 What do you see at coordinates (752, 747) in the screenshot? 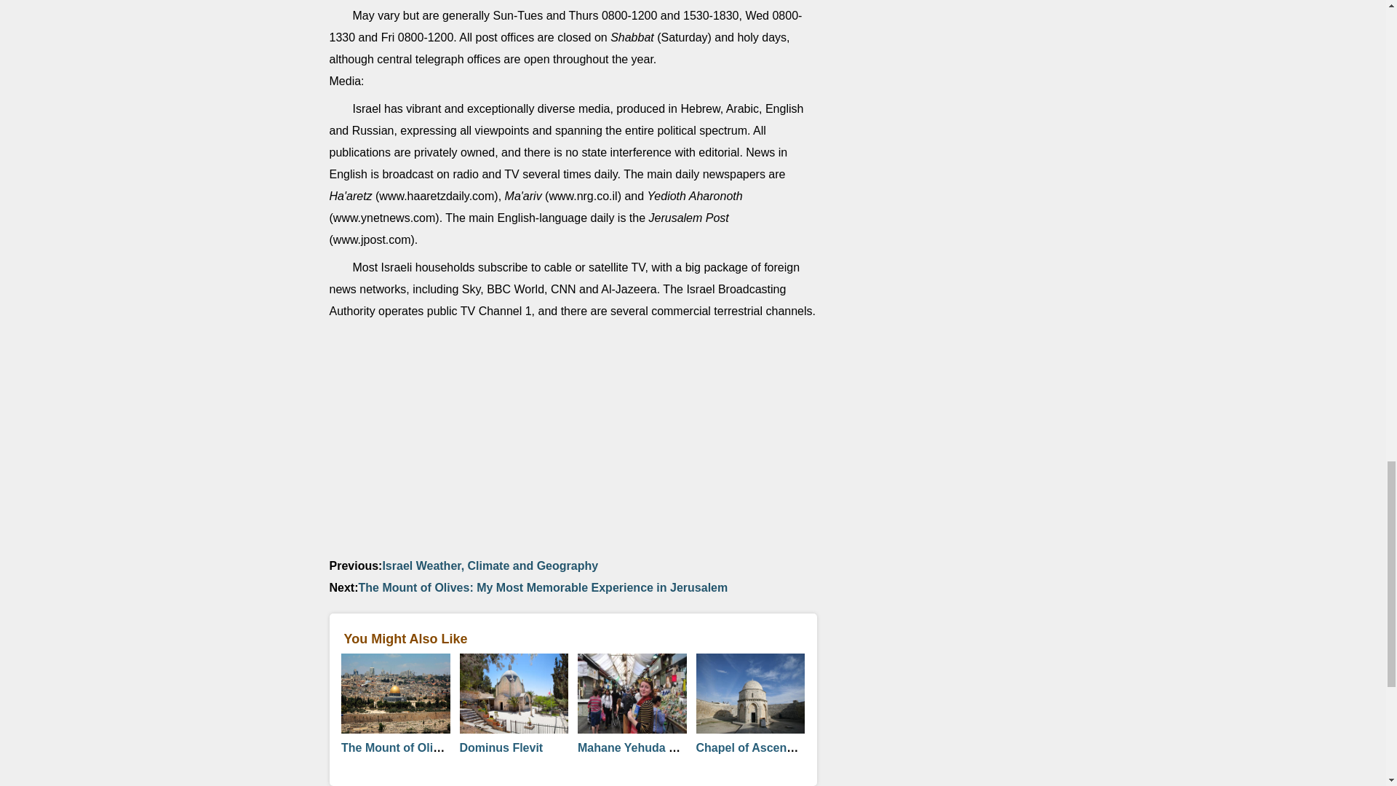
I see `Chapel of Ascension` at bounding box center [752, 747].